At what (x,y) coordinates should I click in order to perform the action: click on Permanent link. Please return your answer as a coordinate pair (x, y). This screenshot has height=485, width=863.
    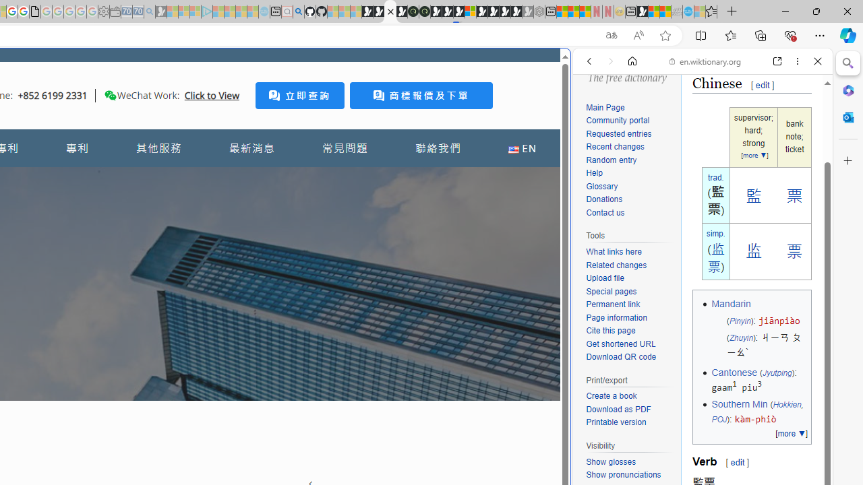
    Looking at the image, I should click on (613, 304).